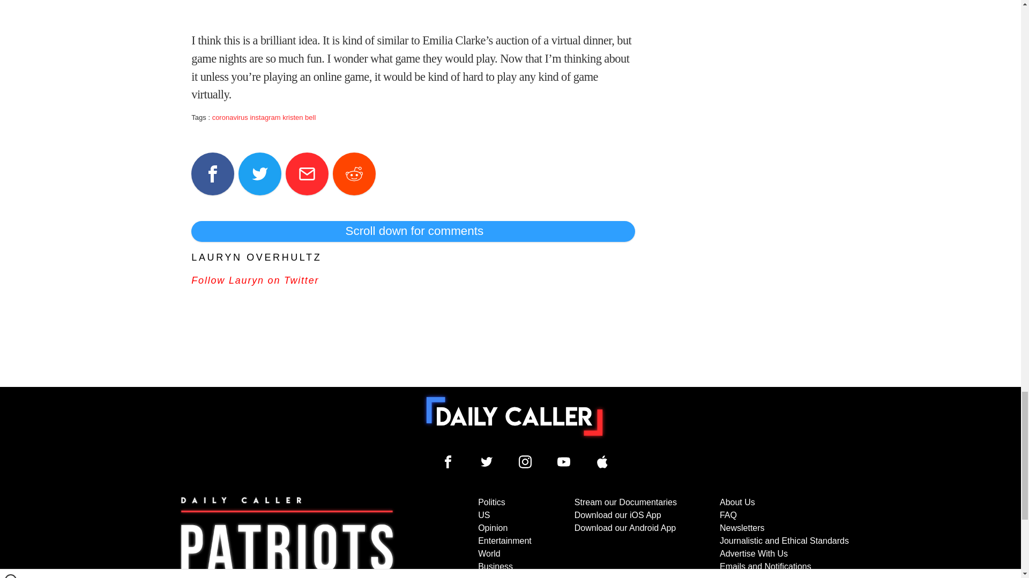  What do you see at coordinates (514, 416) in the screenshot?
I see `To home page` at bounding box center [514, 416].